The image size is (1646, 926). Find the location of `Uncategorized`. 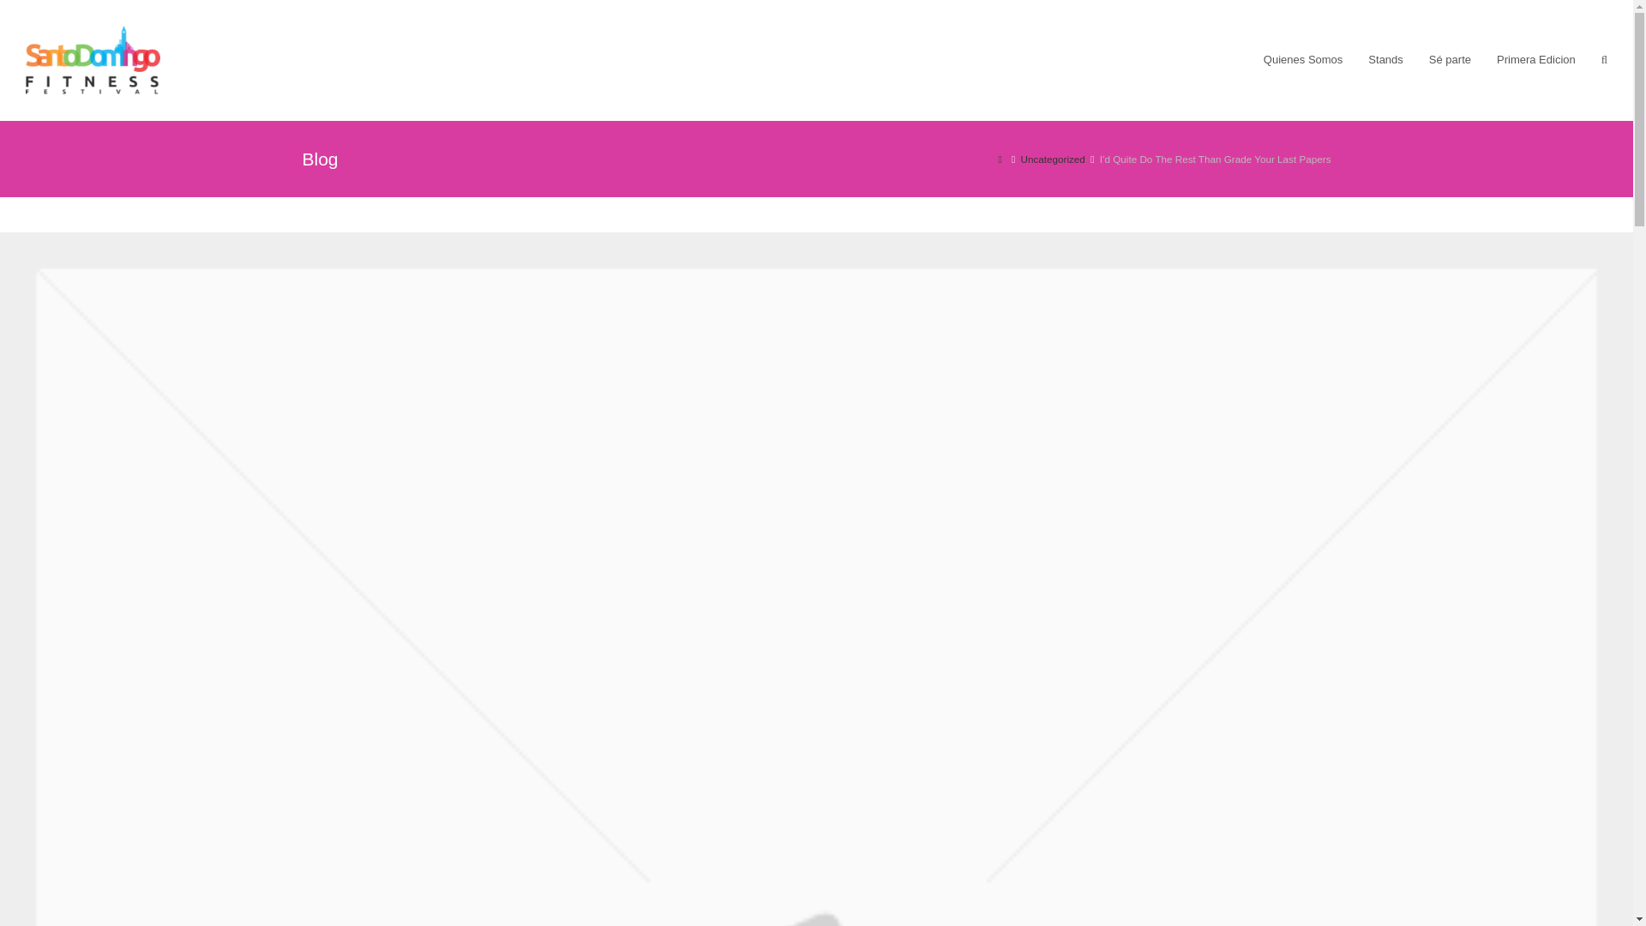

Uncategorized is located at coordinates (1053, 159).